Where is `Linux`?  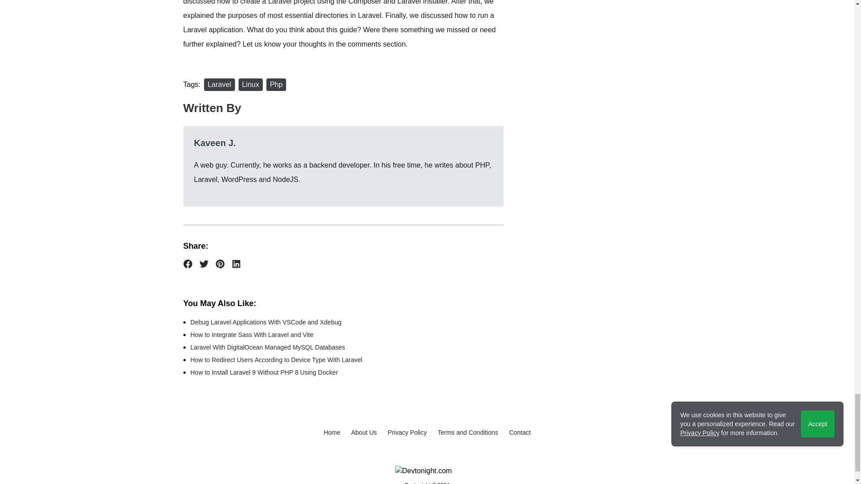
Linux is located at coordinates (250, 84).